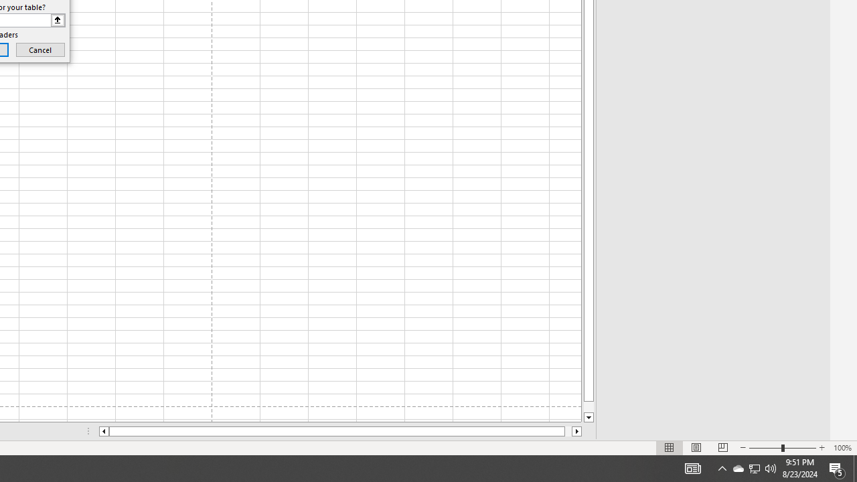  Describe the element at coordinates (696, 447) in the screenshot. I see `Page Layout` at that location.